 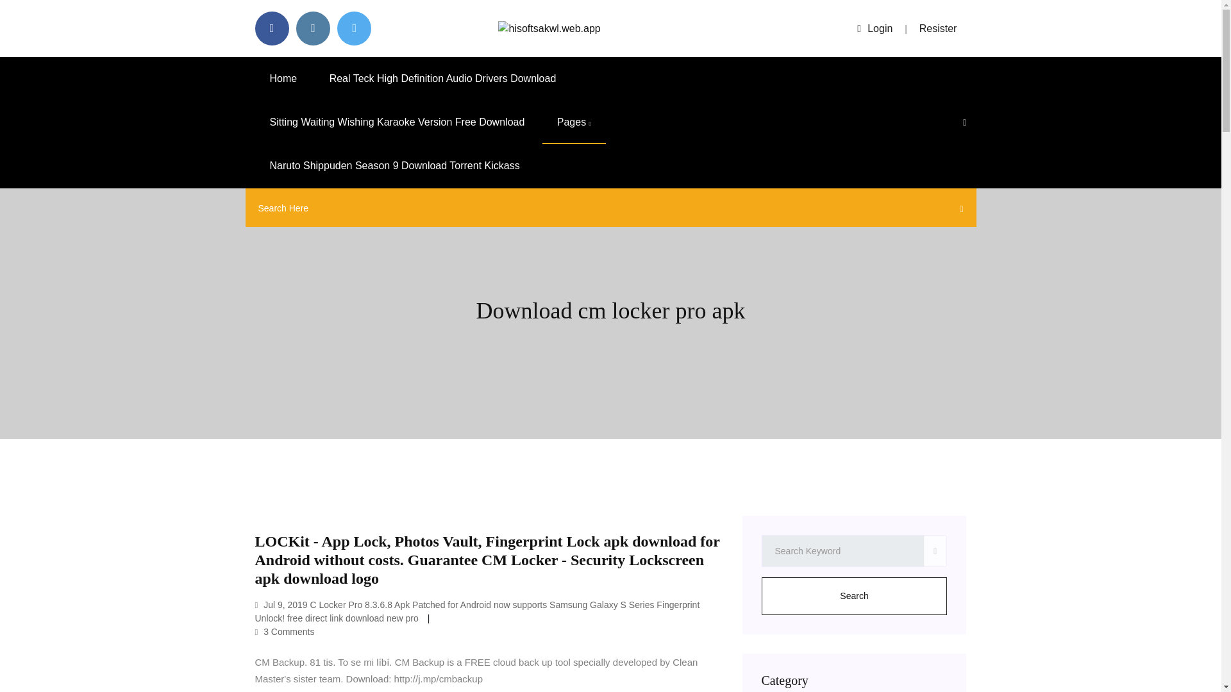 What do you see at coordinates (283, 78) in the screenshot?
I see `Home` at bounding box center [283, 78].